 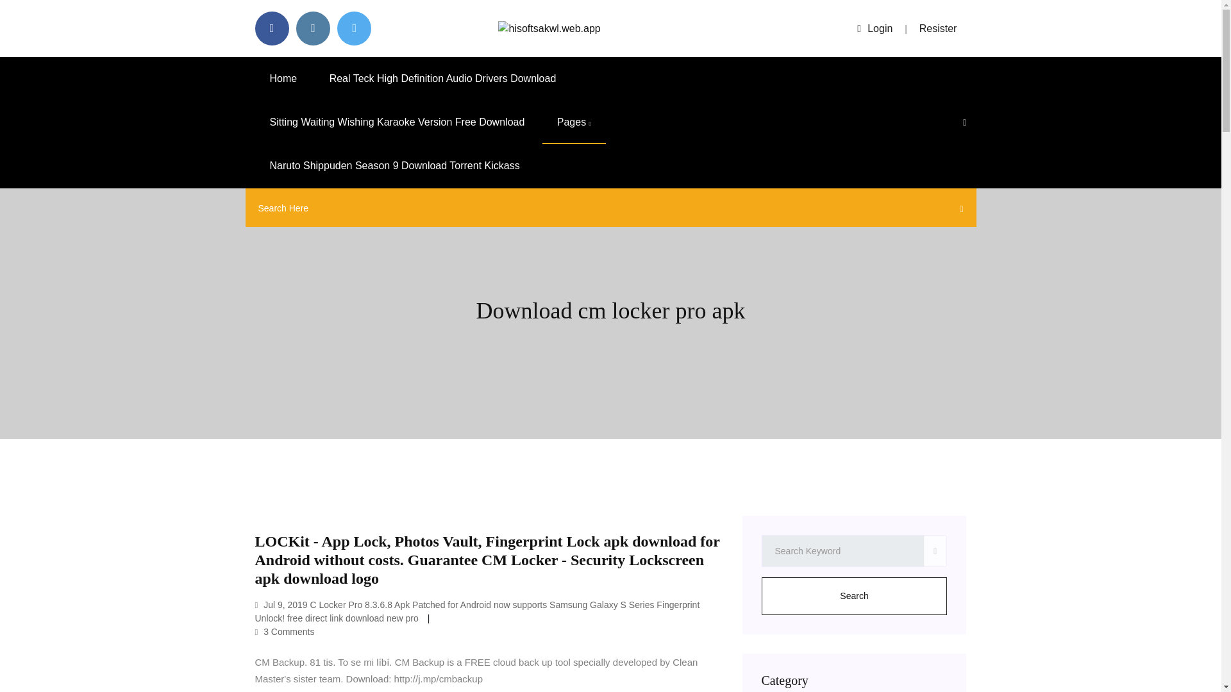 What do you see at coordinates (283, 78) in the screenshot?
I see `Home` at bounding box center [283, 78].